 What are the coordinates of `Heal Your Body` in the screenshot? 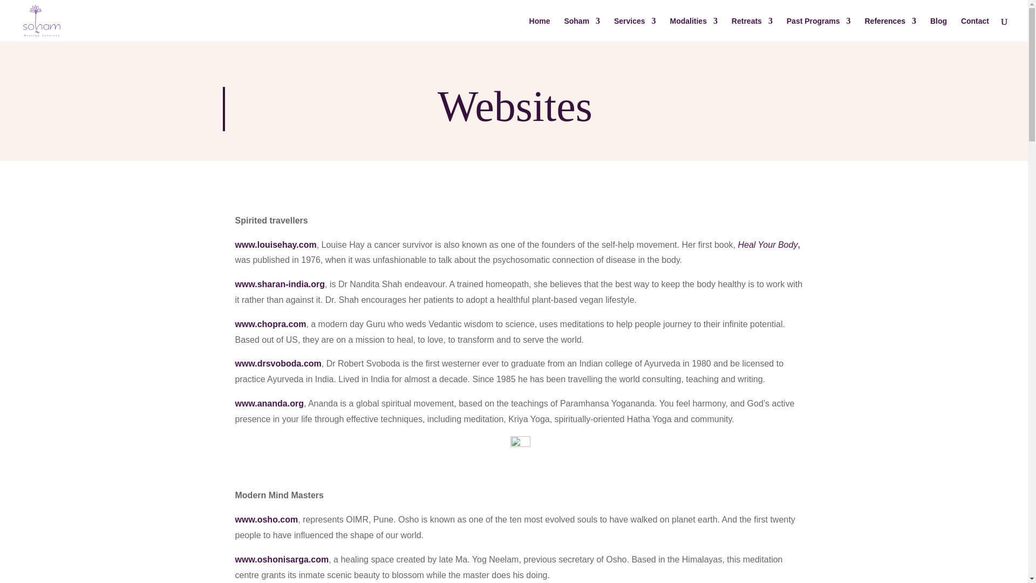 It's located at (767, 245).